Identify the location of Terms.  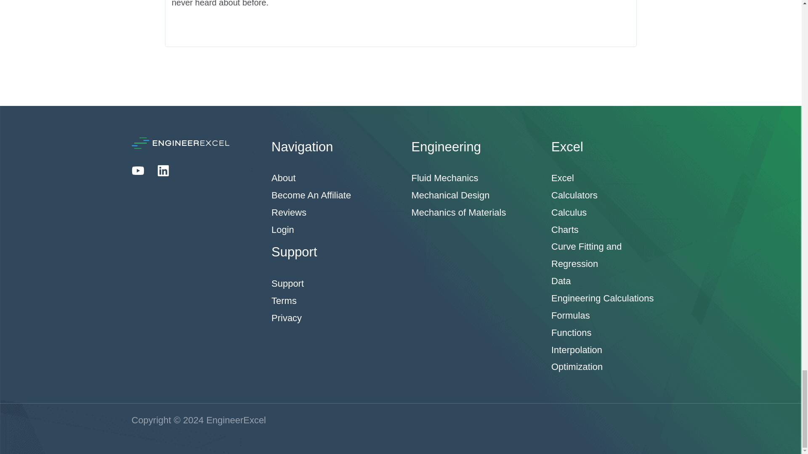
(284, 301).